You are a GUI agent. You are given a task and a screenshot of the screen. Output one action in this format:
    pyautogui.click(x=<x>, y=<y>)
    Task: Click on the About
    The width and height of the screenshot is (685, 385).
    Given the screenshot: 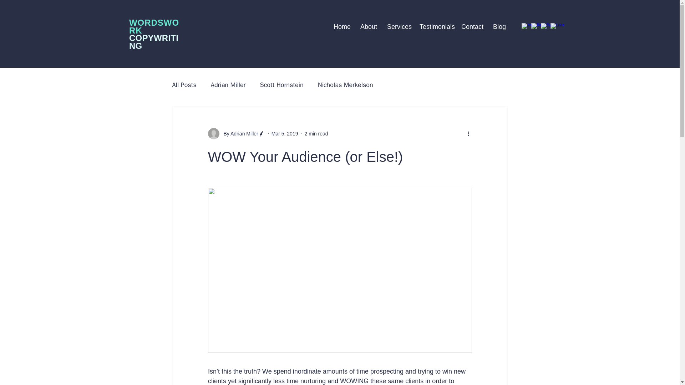 What is the action you would take?
    pyautogui.click(x=368, y=26)
    